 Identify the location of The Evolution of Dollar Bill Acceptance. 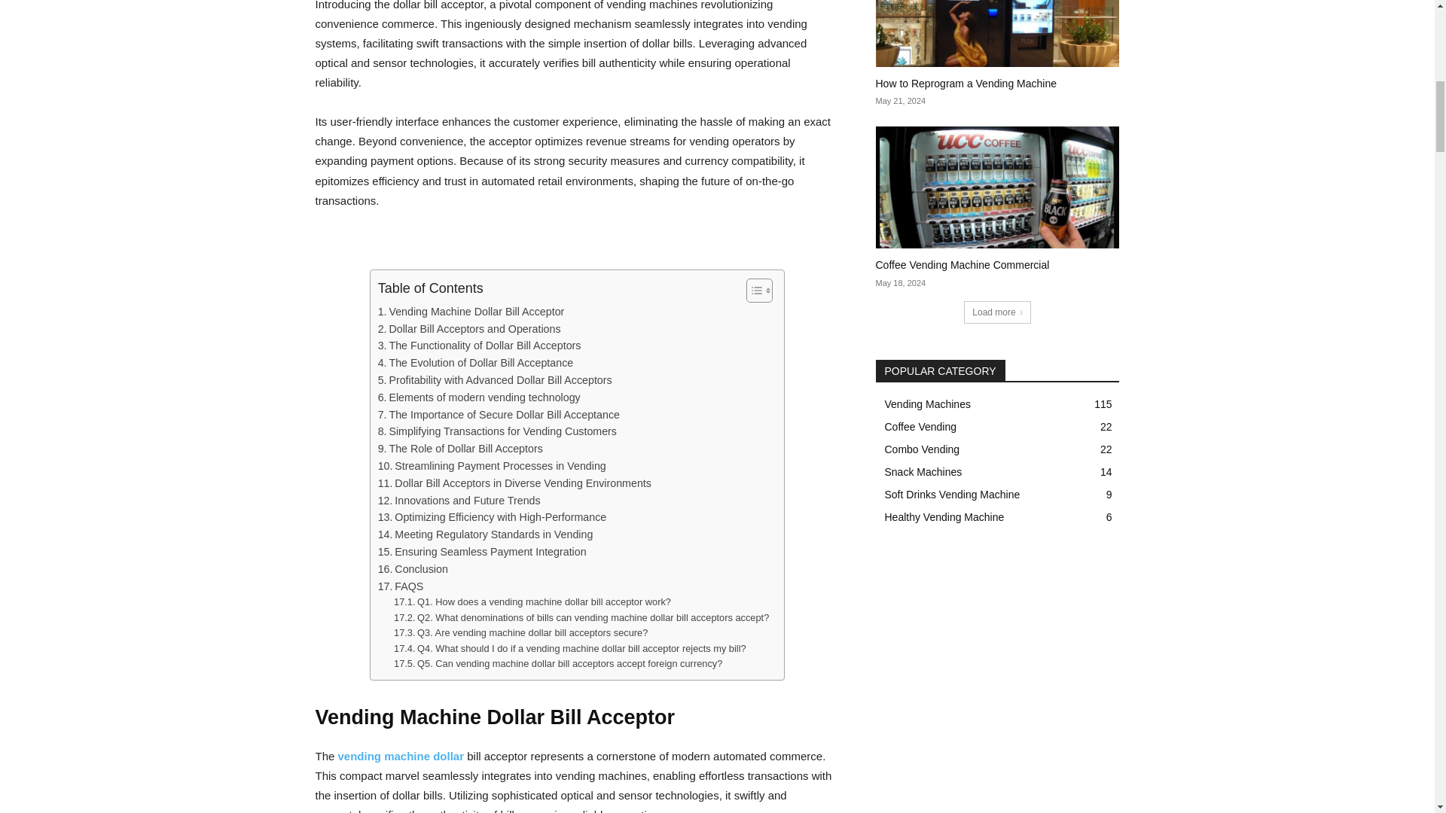
(476, 363).